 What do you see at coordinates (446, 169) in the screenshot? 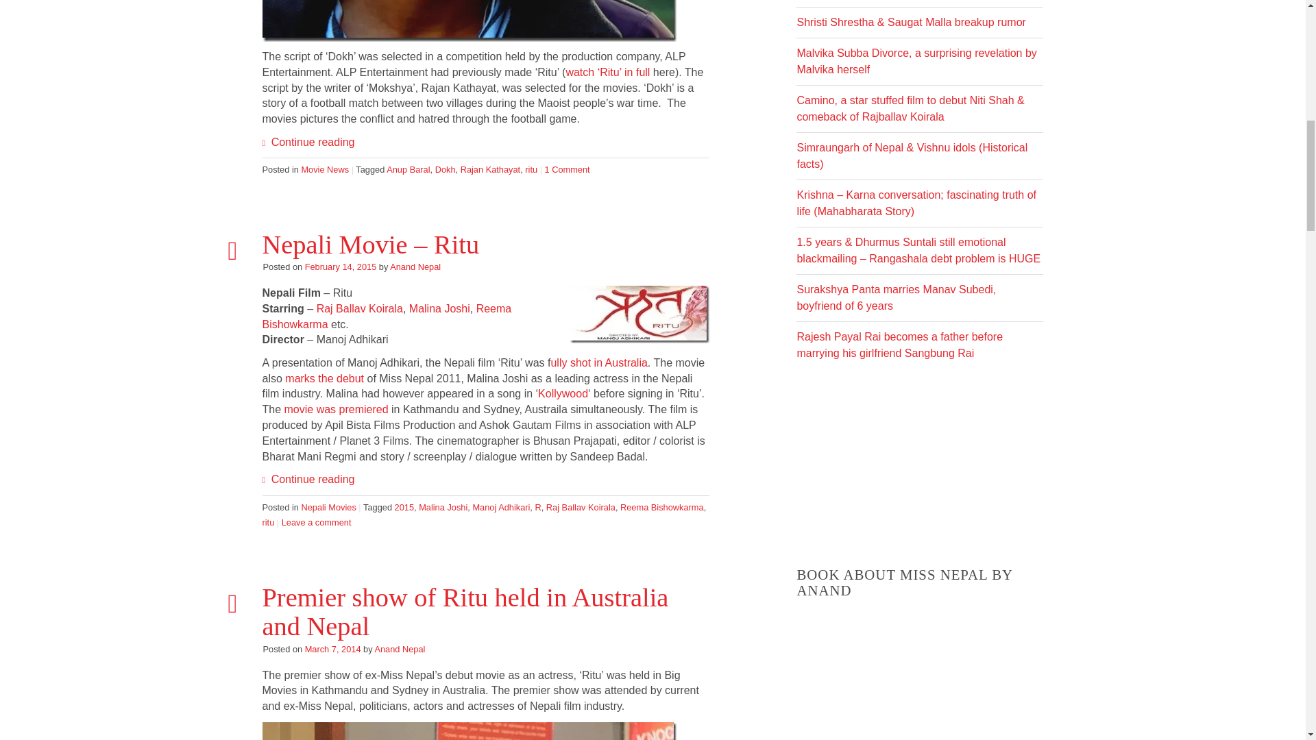
I see `Dokh` at bounding box center [446, 169].